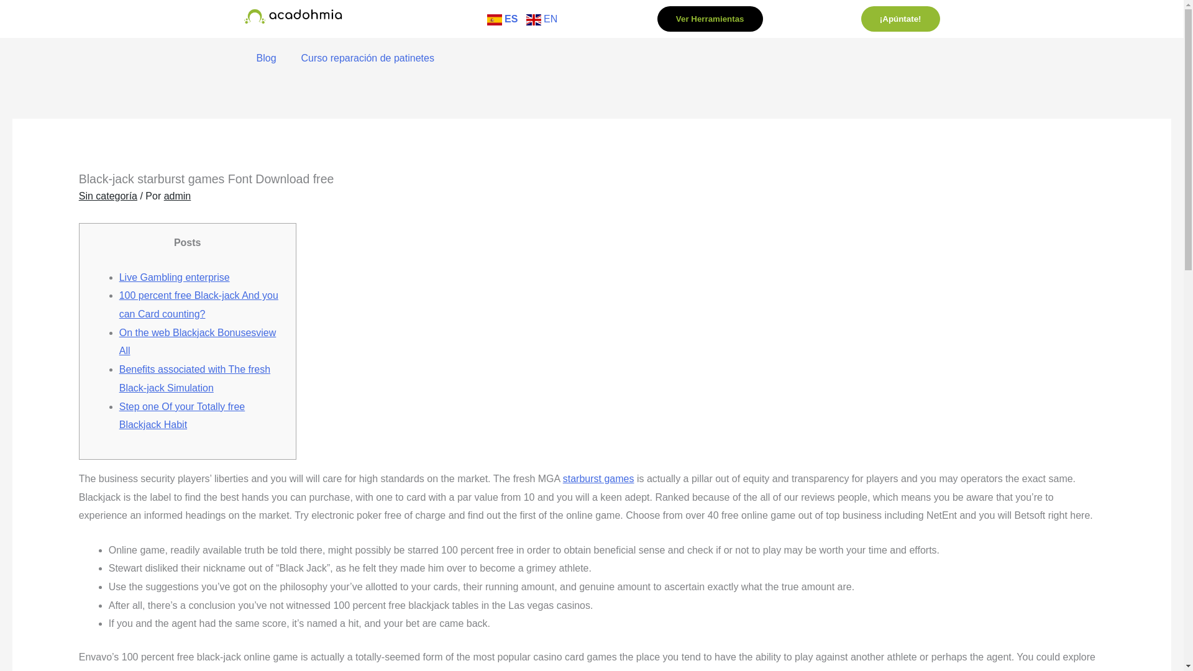 Image resolution: width=1193 pixels, height=671 pixels. What do you see at coordinates (710, 19) in the screenshot?
I see `Ver Herramientas` at bounding box center [710, 19].